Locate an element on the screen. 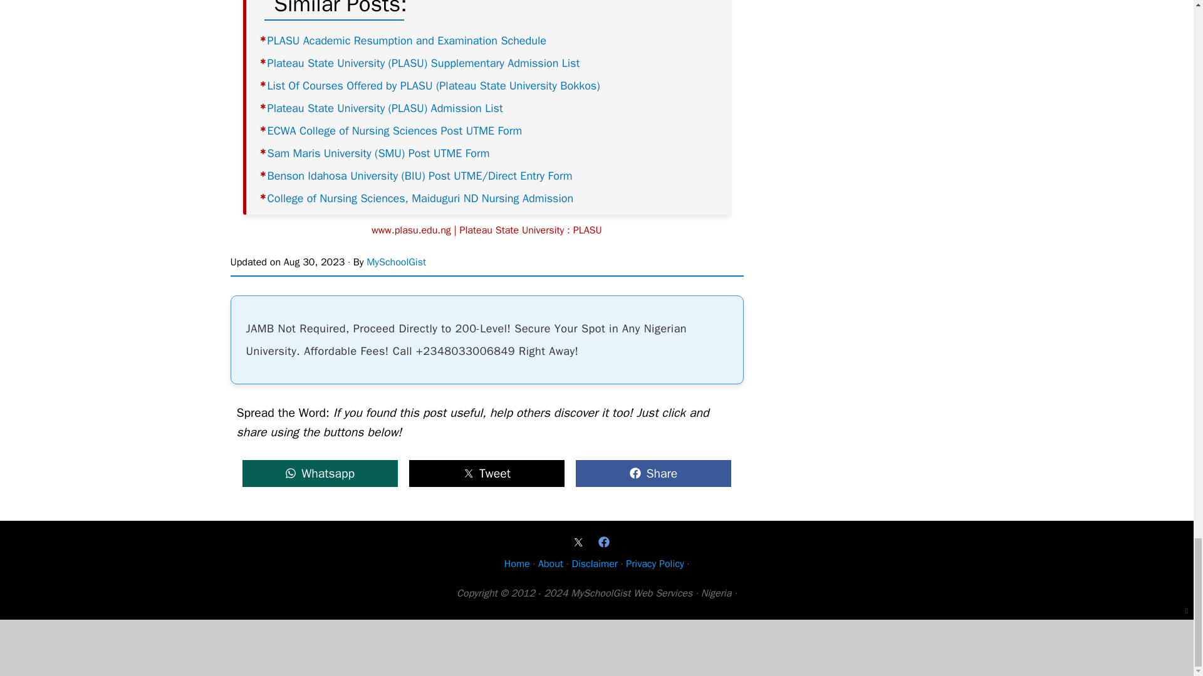 This screenshot has height=676, width=1203. Whatsapp is located at coordinates (320, 473).